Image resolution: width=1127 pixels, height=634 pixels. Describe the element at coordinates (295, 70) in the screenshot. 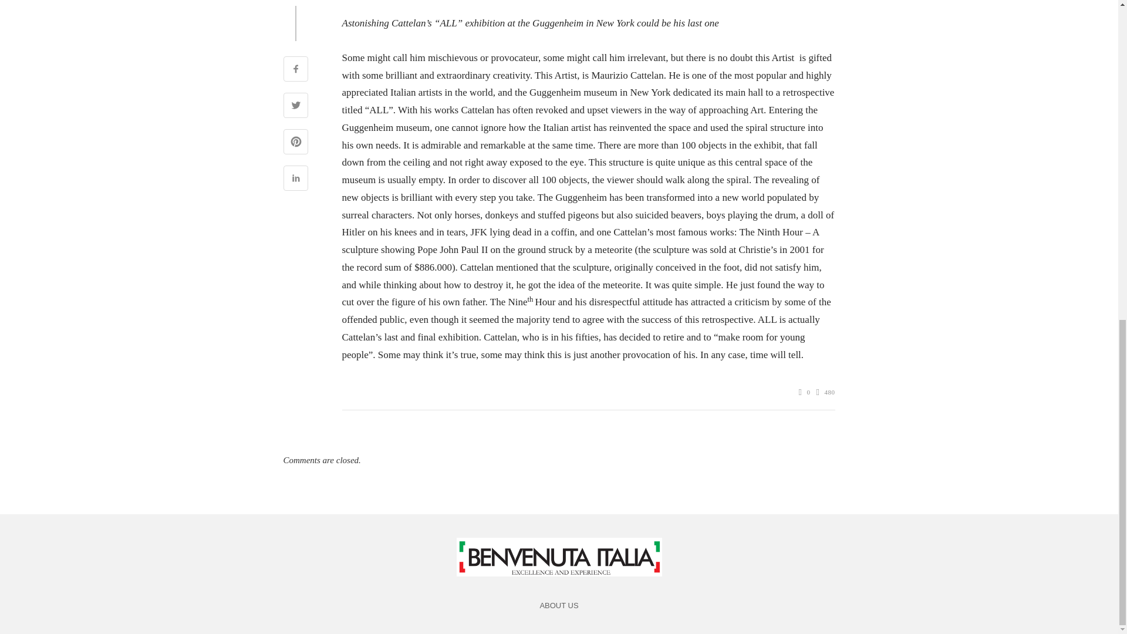

I see `Share on Facebook` at that location.